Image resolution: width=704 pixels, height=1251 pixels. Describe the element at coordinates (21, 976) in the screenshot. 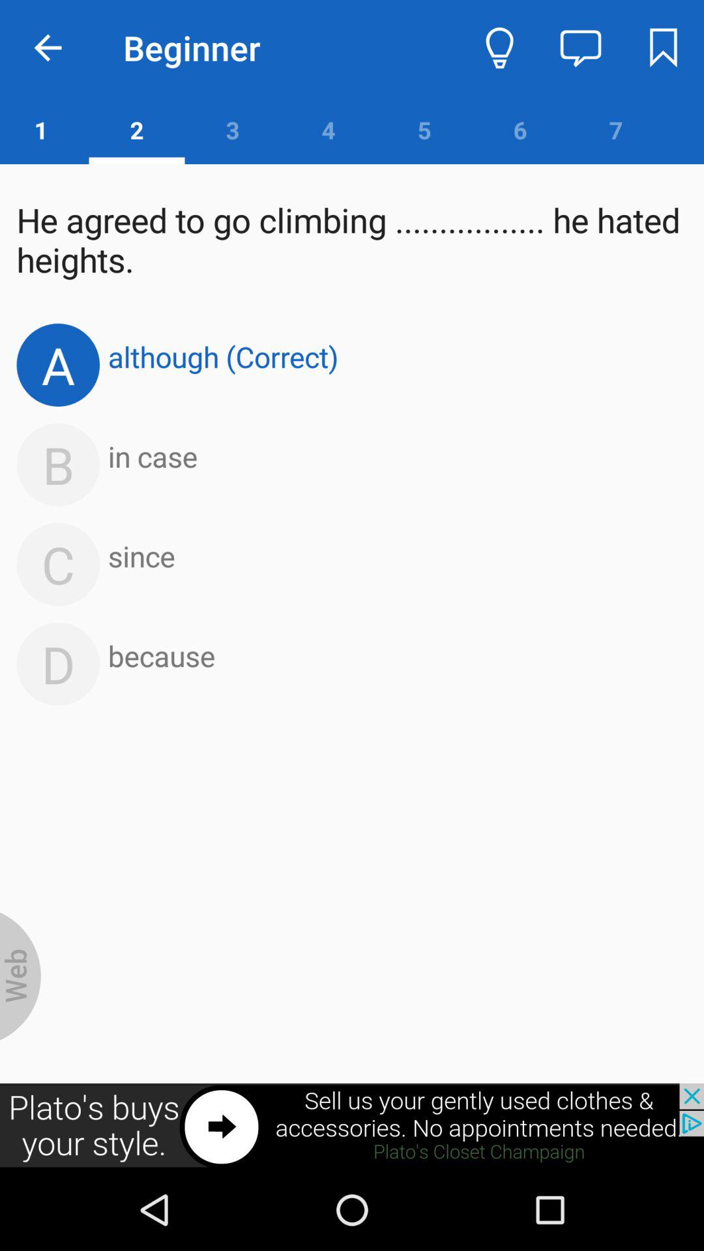

I see `toggle web option` at that location.